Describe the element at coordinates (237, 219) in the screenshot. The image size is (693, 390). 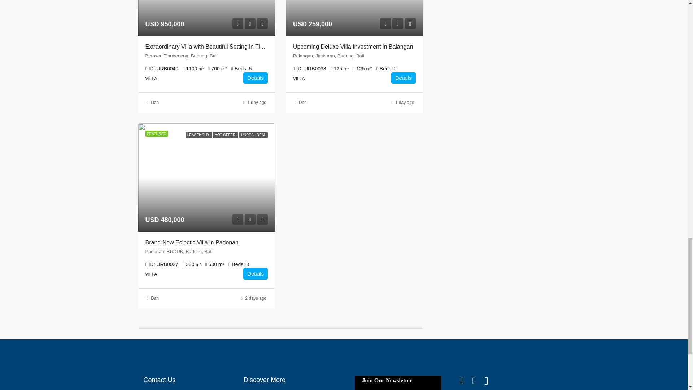
I see `Preview` at that location.